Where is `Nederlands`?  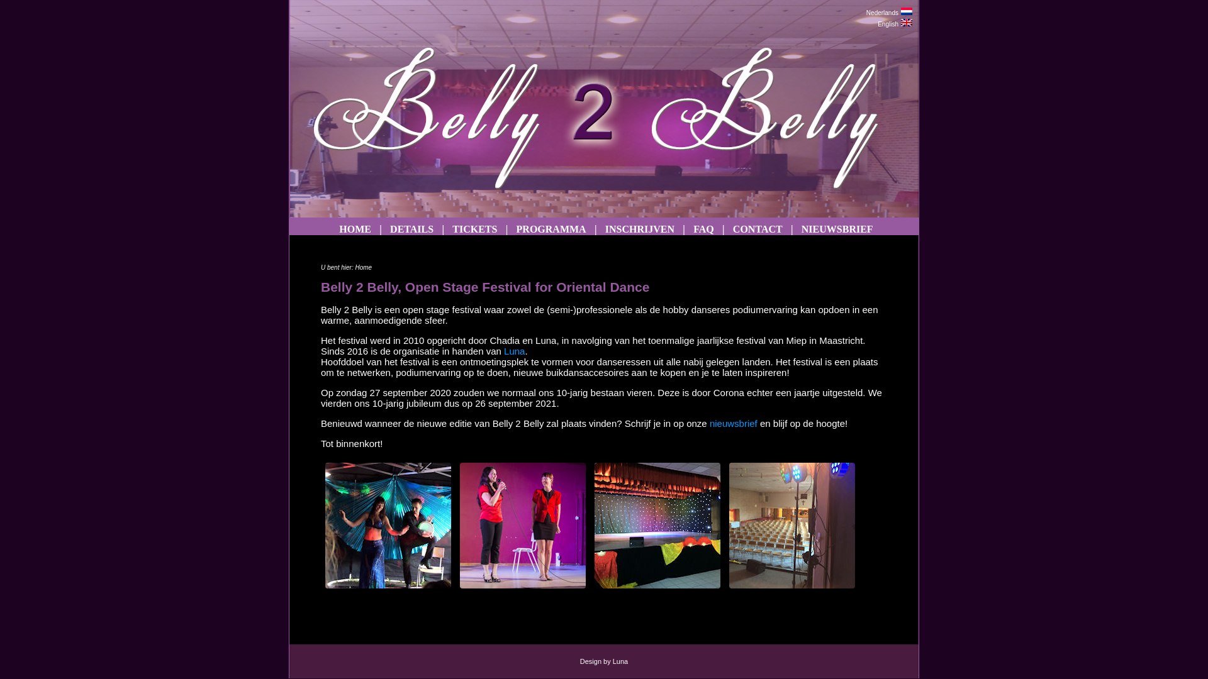 Nederlands is located at coordinates (882, 13).